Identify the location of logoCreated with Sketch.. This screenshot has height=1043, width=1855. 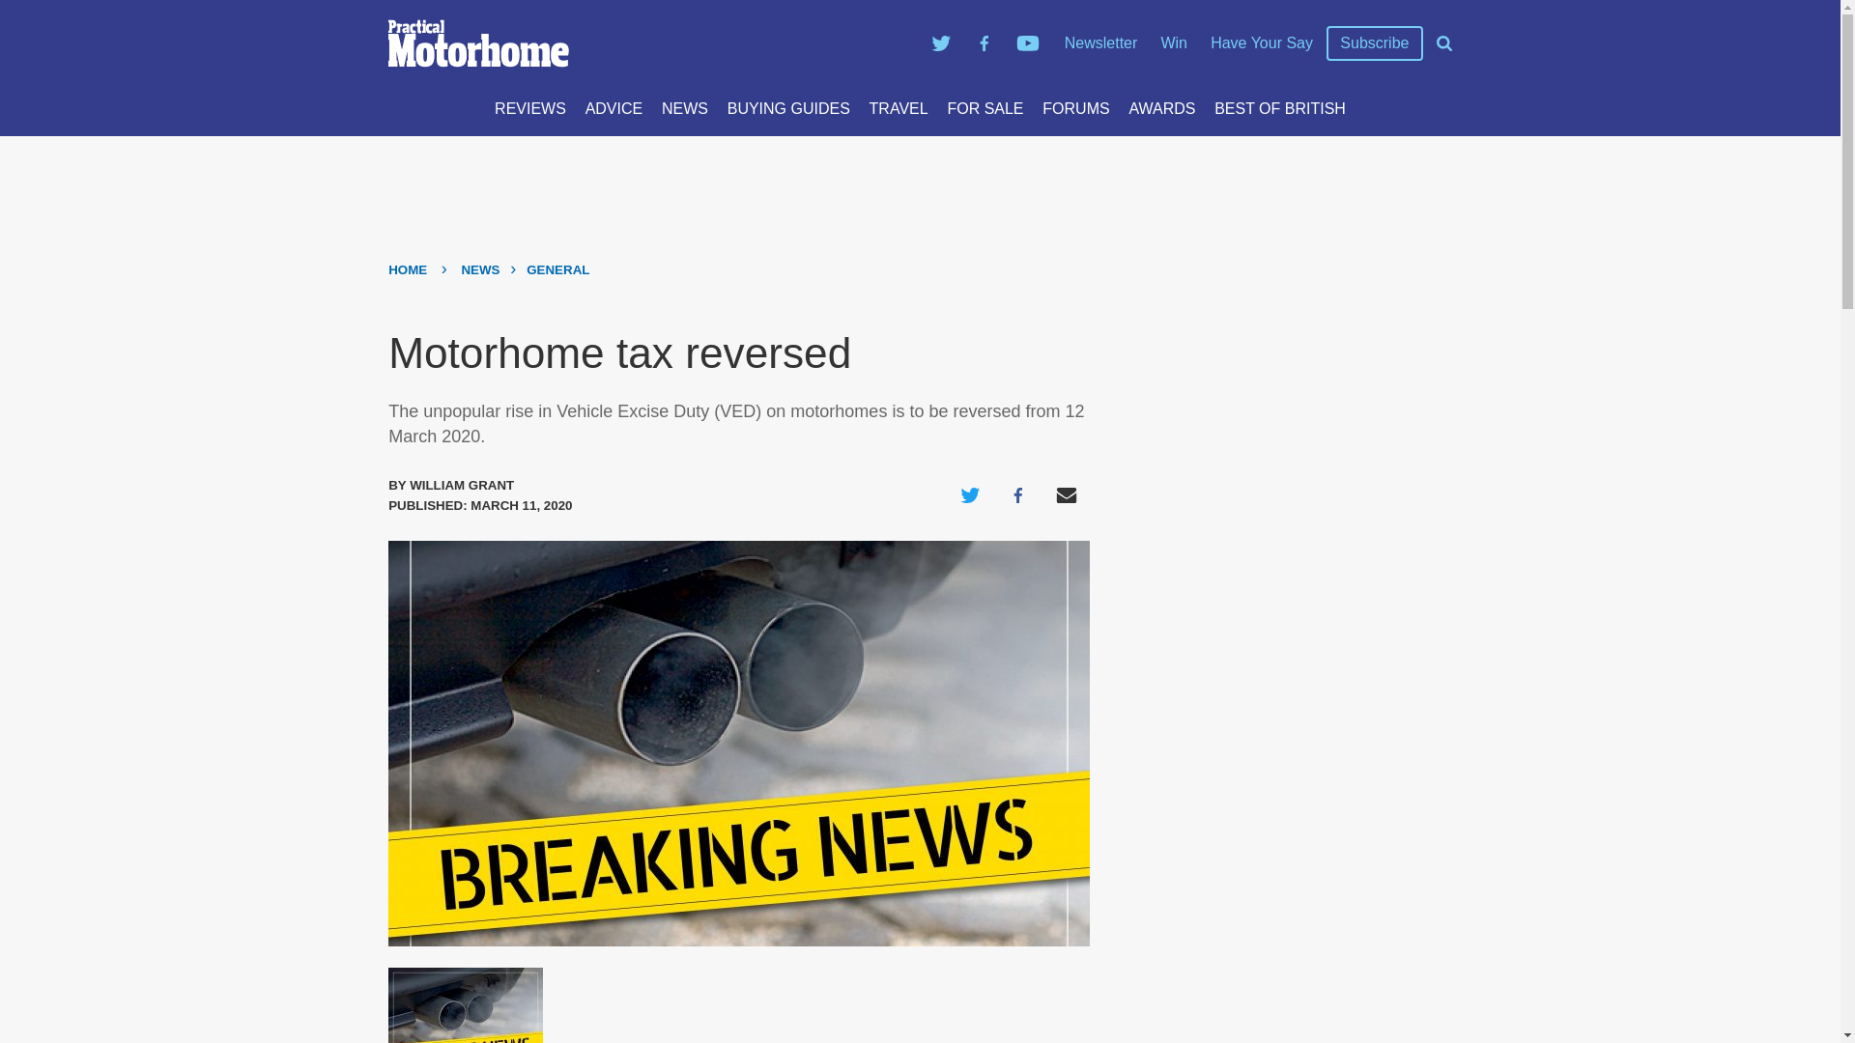
(649, 43).